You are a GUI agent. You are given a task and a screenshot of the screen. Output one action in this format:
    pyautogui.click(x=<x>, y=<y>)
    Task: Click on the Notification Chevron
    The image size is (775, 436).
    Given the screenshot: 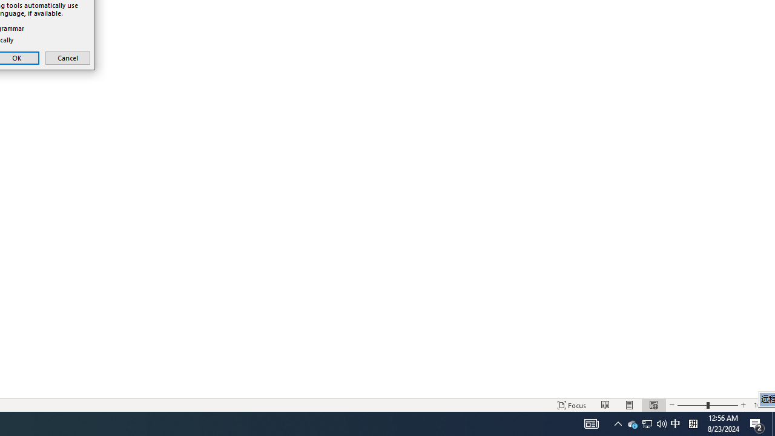 What is the action you would take?
    pyautogui.click(x=618, y=424)
    